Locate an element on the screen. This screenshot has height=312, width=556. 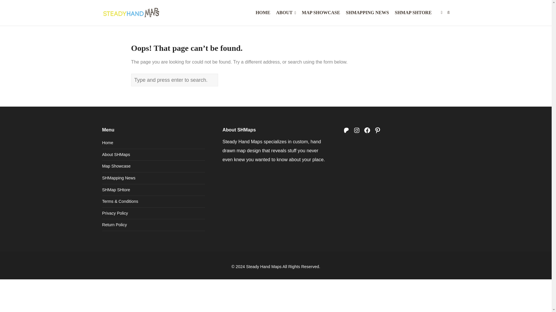
About SHMaps is located at coordinates (116, 155).